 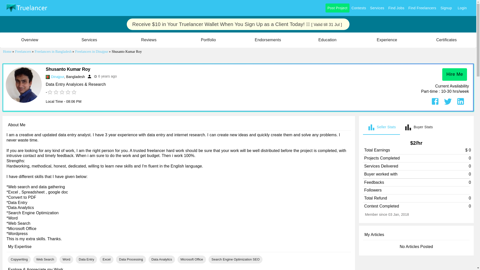 What do you see at coordinates (7, 51) in the screenshot?
I see `Home` at bounding box center [7, 51].